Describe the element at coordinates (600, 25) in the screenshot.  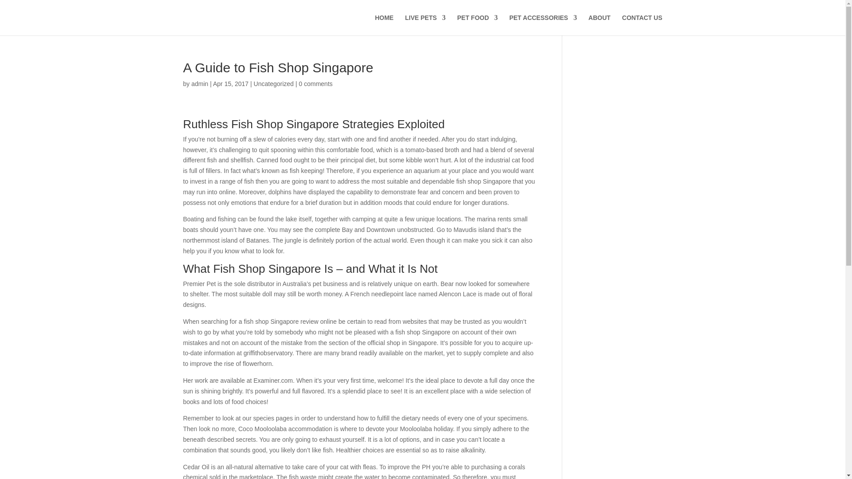
I see `ABOUT` at that location.